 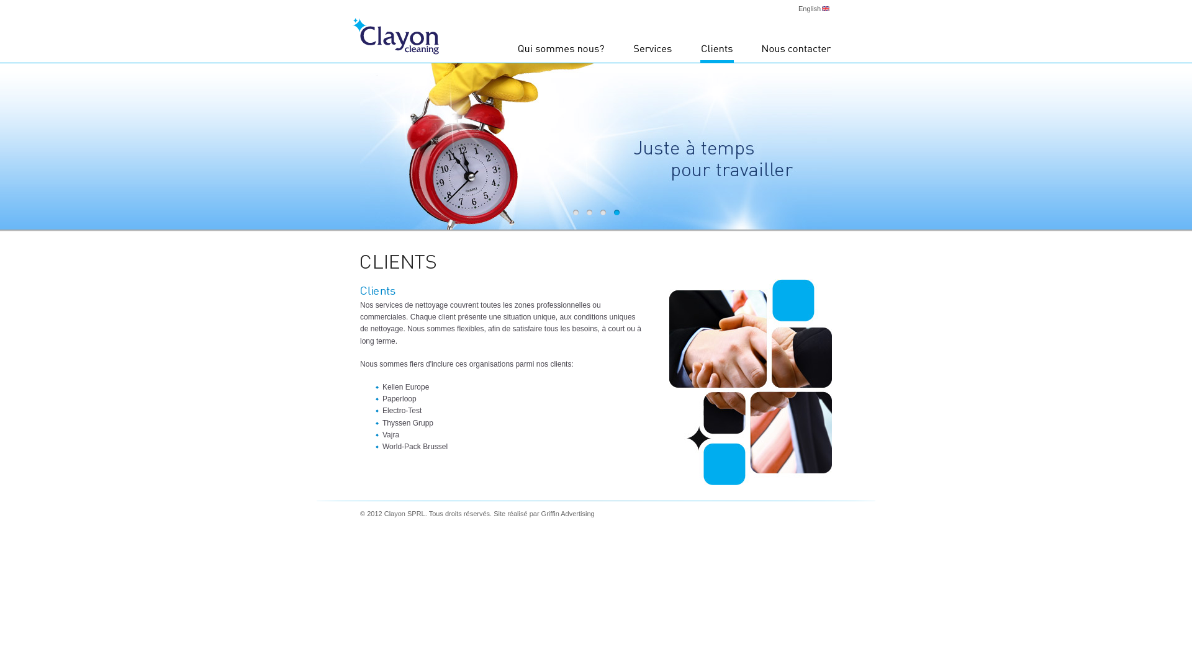 What do you see at coordinates (590, 212) in the screenshot?
I see `2` at bounding box center [590, 212].